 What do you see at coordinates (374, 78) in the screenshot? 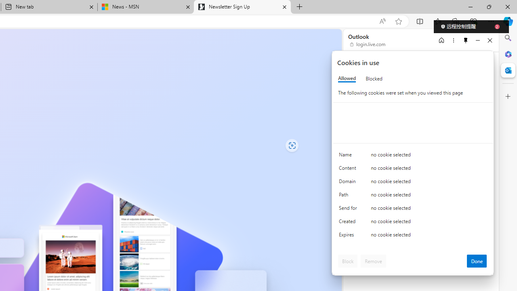
I see `Blocked` at bounding box center [374, 78].